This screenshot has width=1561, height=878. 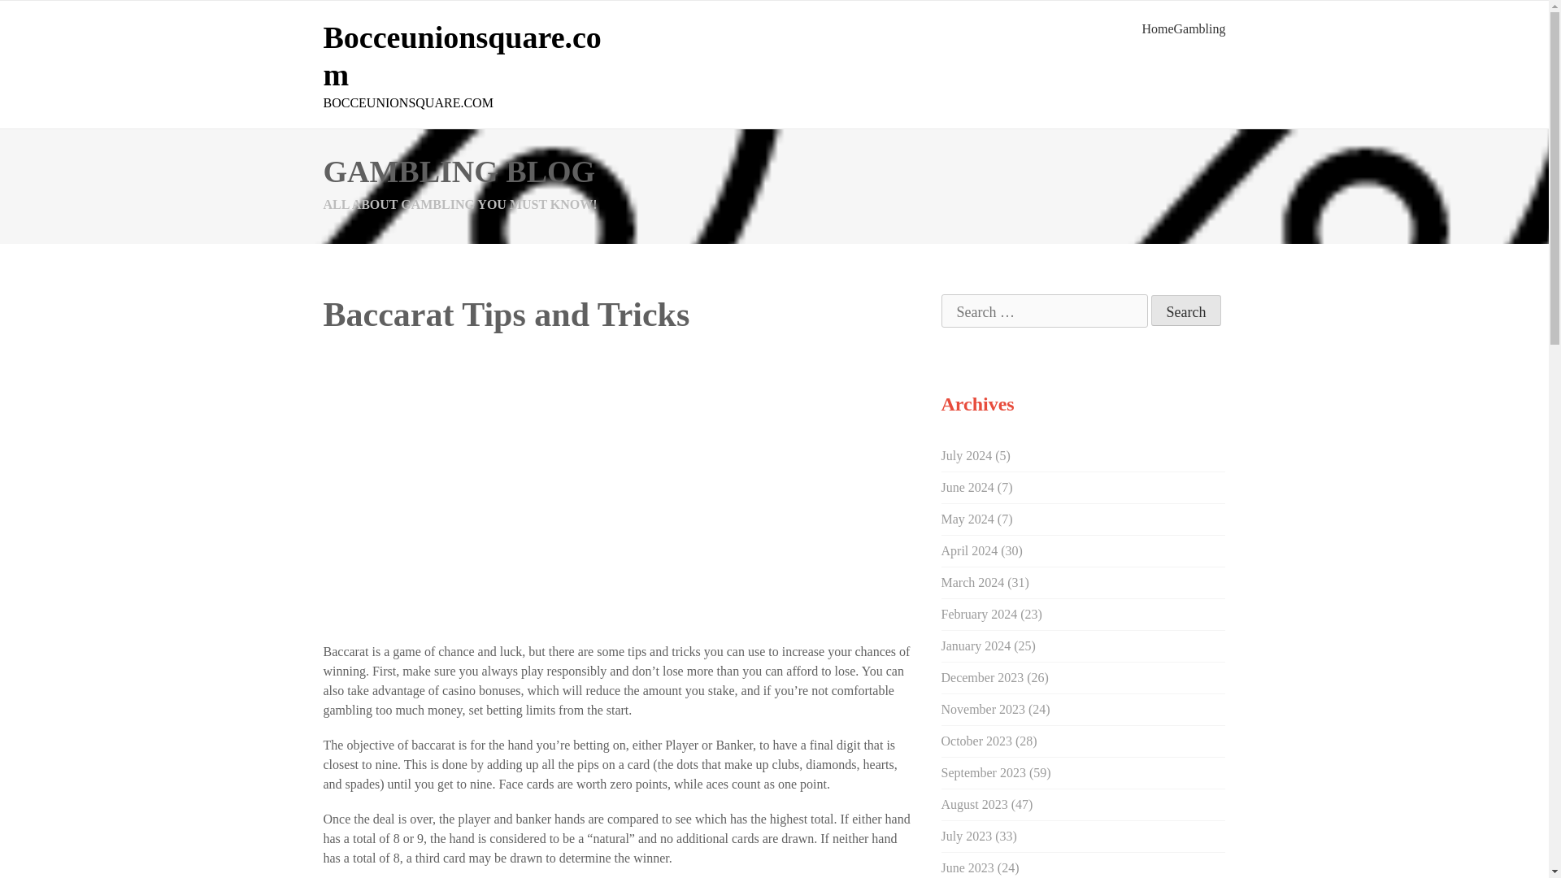 I want to click on Bocceunionsquare.com, so click(x=462, y=55).